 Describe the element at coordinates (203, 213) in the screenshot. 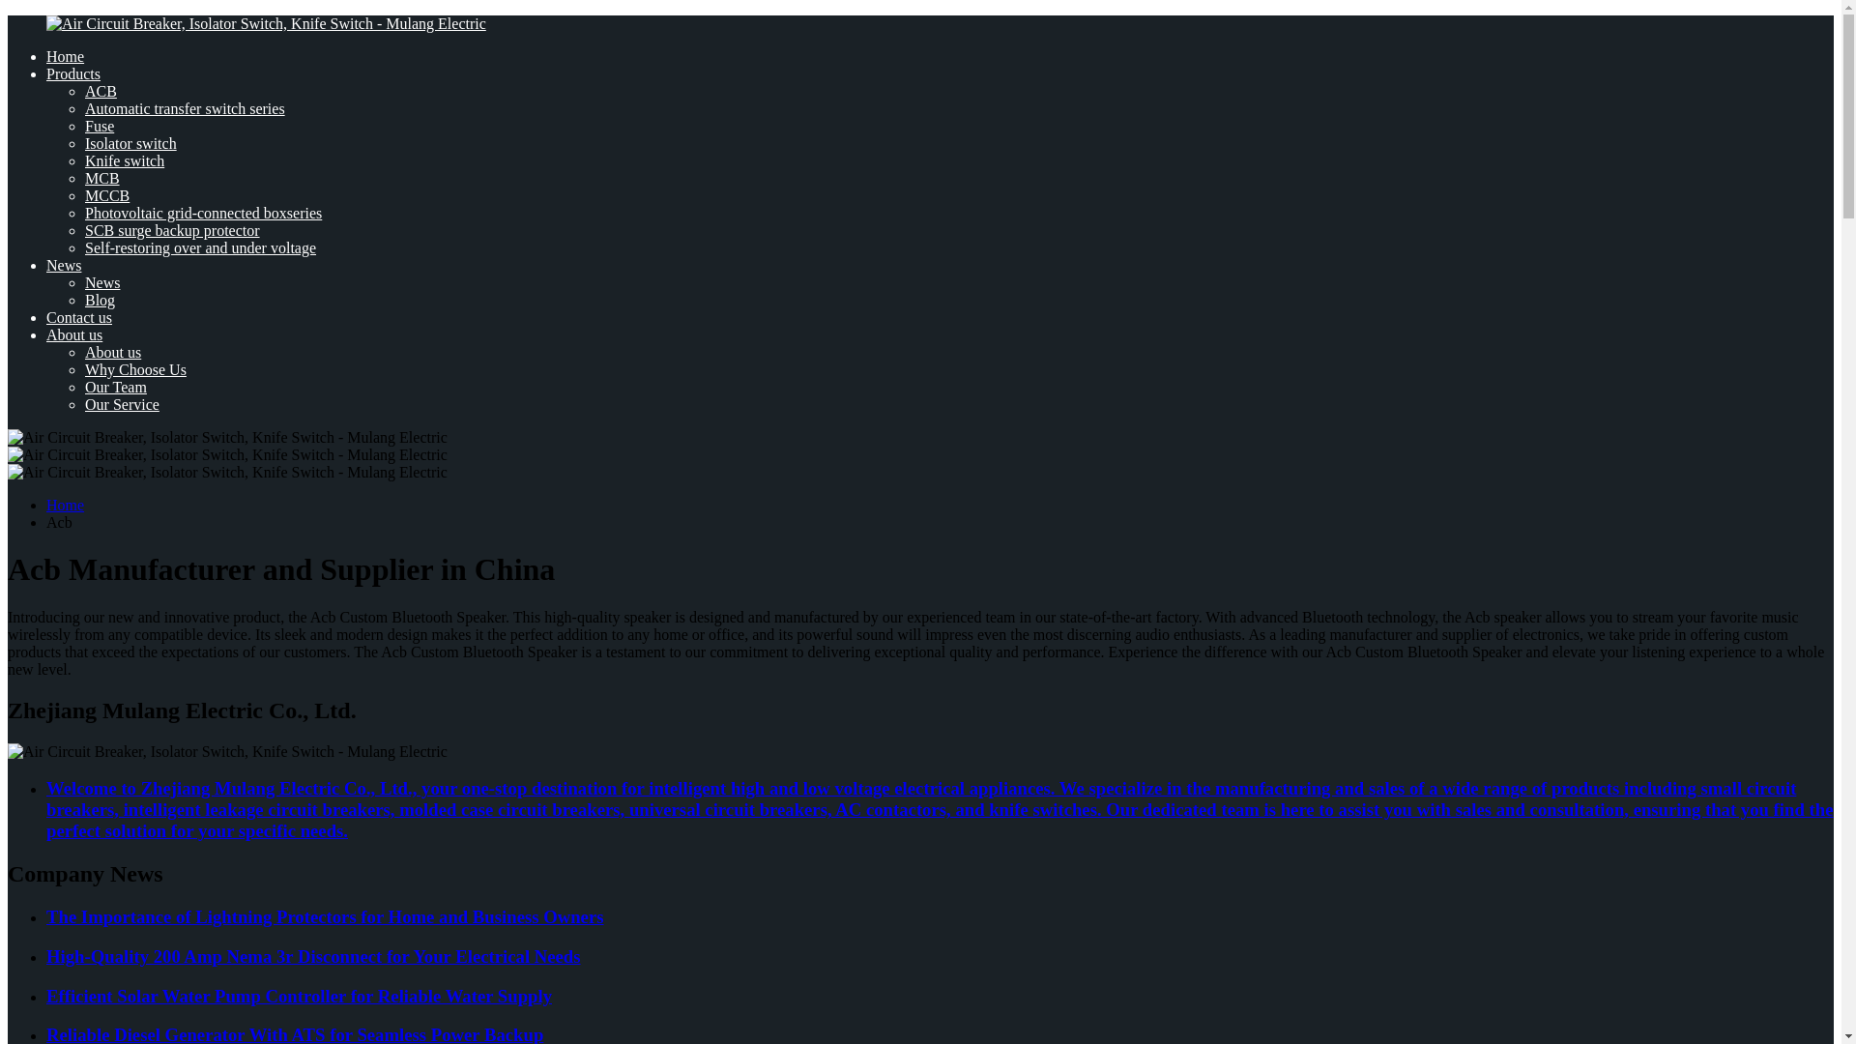

I see `Photovoltaic grid-connected boxseries` at that location.